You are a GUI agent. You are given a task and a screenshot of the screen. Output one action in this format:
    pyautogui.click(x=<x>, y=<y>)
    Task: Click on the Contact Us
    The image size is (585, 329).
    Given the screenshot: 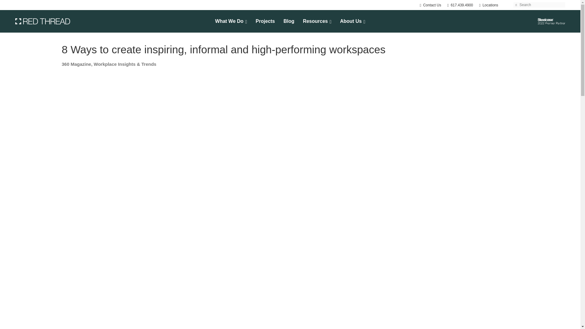 What is the action you would take?
    pyautogui.click(x=430, y=5)
    